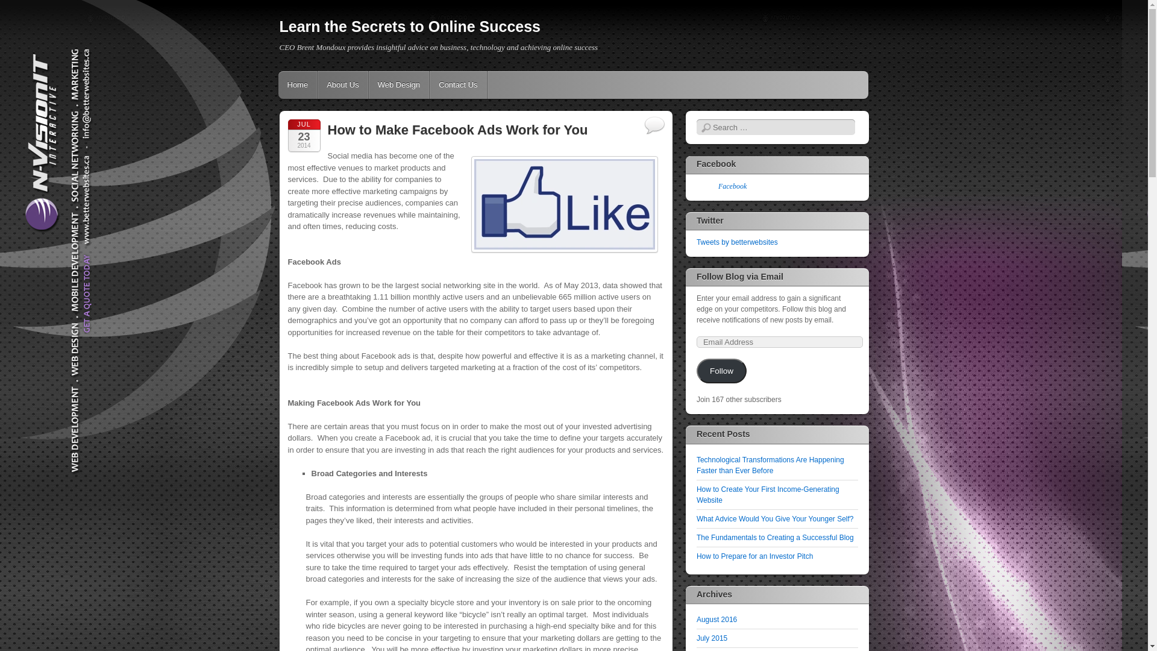 The width and height of the screenshot is (1157, 651). What do you see at coordinates (313, 85) in the screenshot?
I see `Skip to content` at bounding box center [313, 85].